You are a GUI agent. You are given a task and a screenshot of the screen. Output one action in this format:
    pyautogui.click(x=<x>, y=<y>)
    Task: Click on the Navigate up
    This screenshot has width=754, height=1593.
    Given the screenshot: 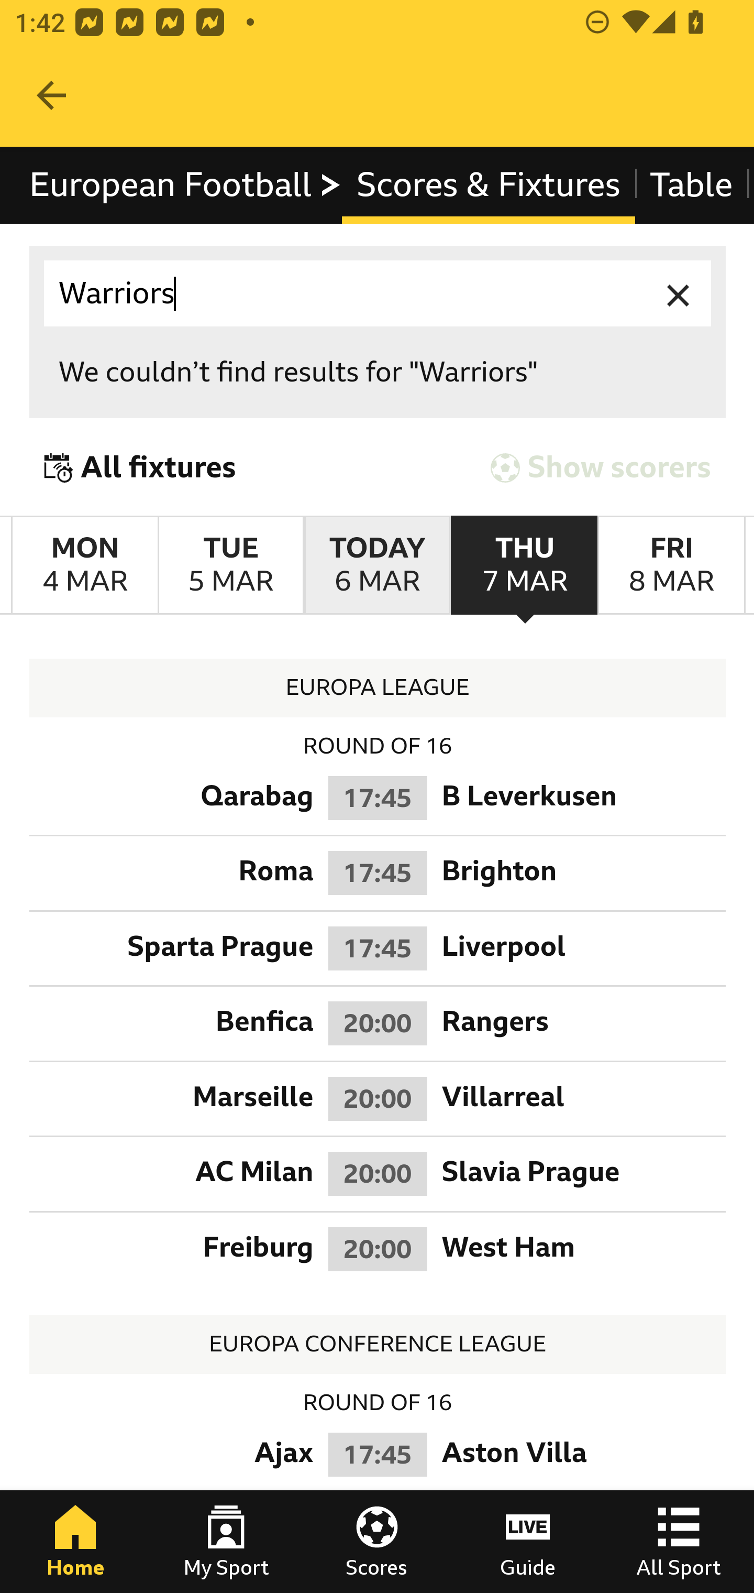 What is the action you would take?
    pyautogui.click(x=51, y=95)
    